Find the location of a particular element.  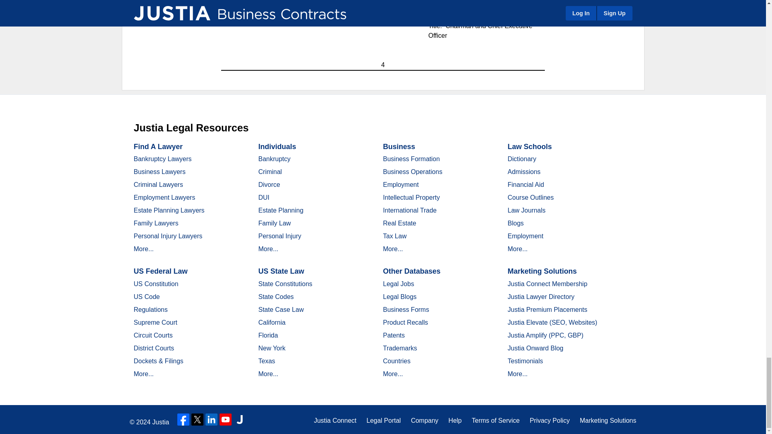

Estate Planning Lawyers is located at coordinates (169, 211).